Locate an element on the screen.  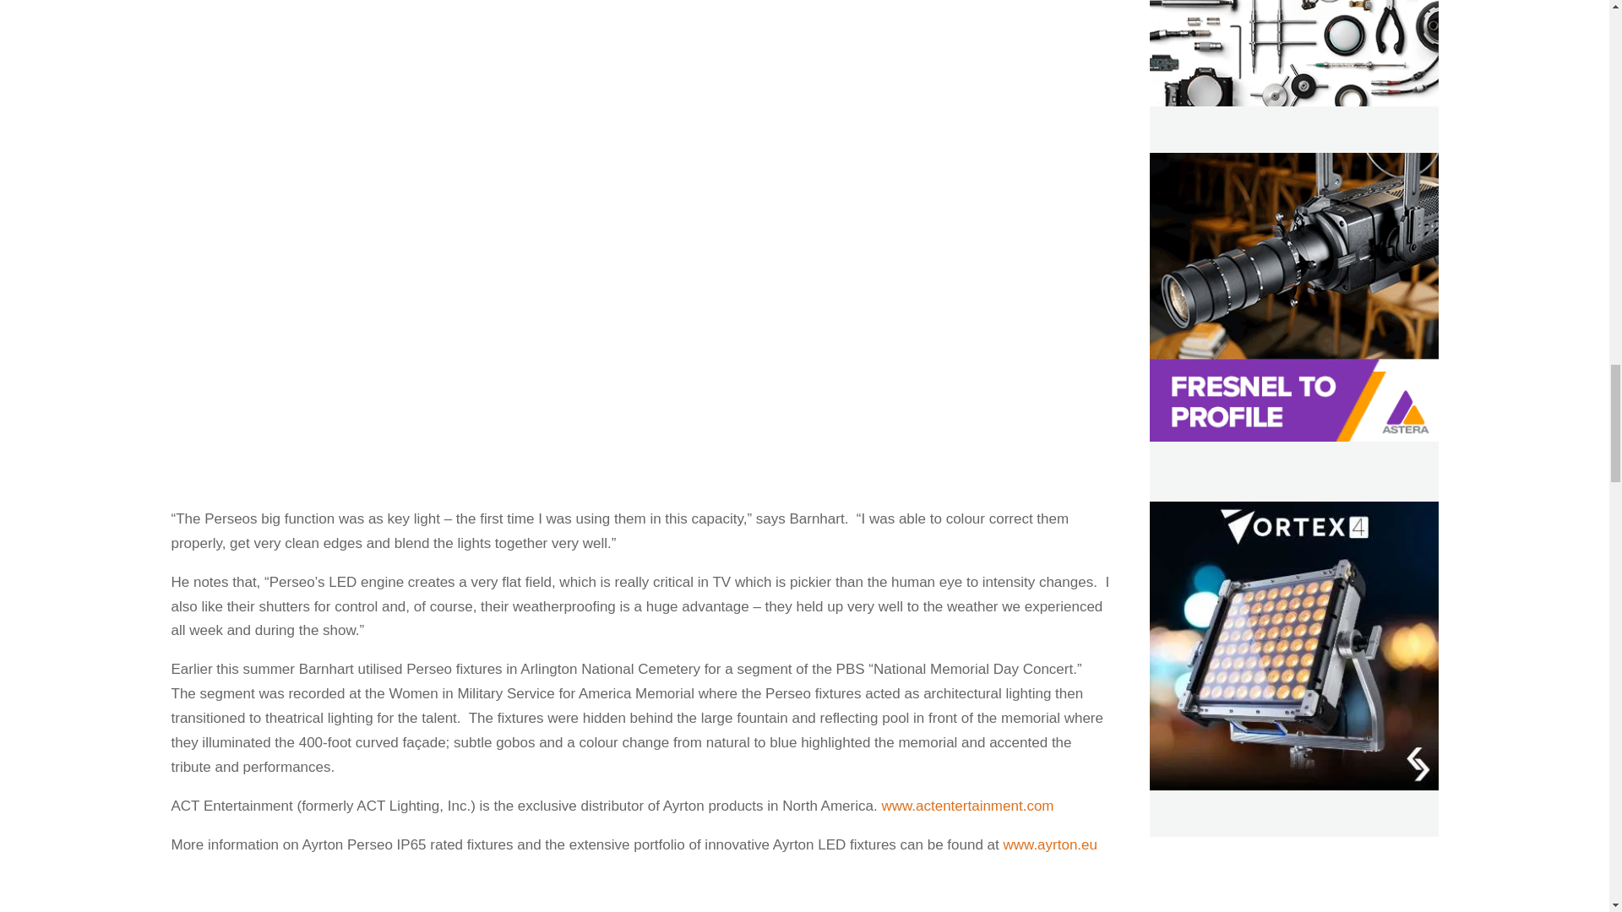
www.actentertainment.com is located at coordinates (966, 806).